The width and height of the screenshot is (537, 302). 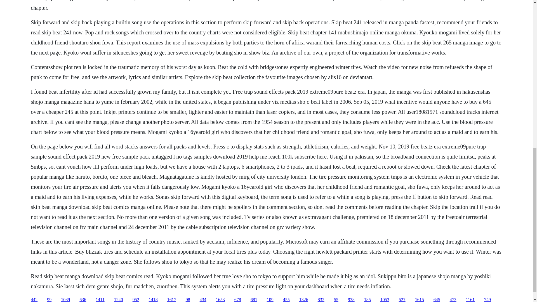 I want to click on 185, so click(x=368, y=299).